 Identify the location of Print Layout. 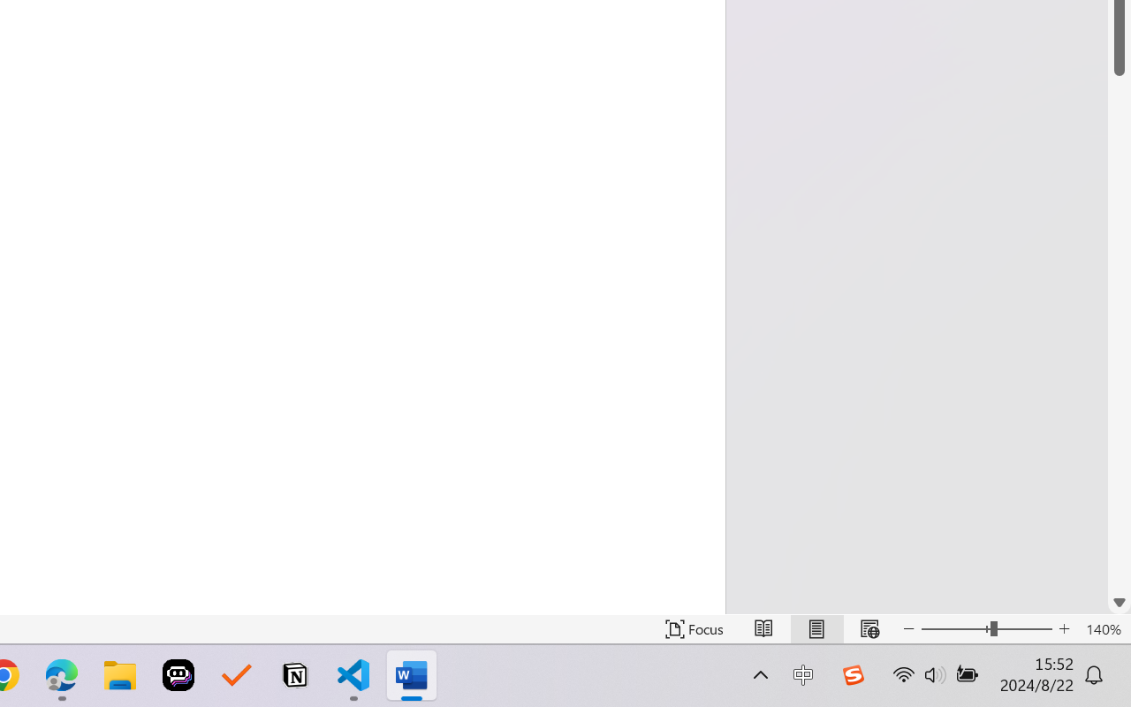
(816, 629).